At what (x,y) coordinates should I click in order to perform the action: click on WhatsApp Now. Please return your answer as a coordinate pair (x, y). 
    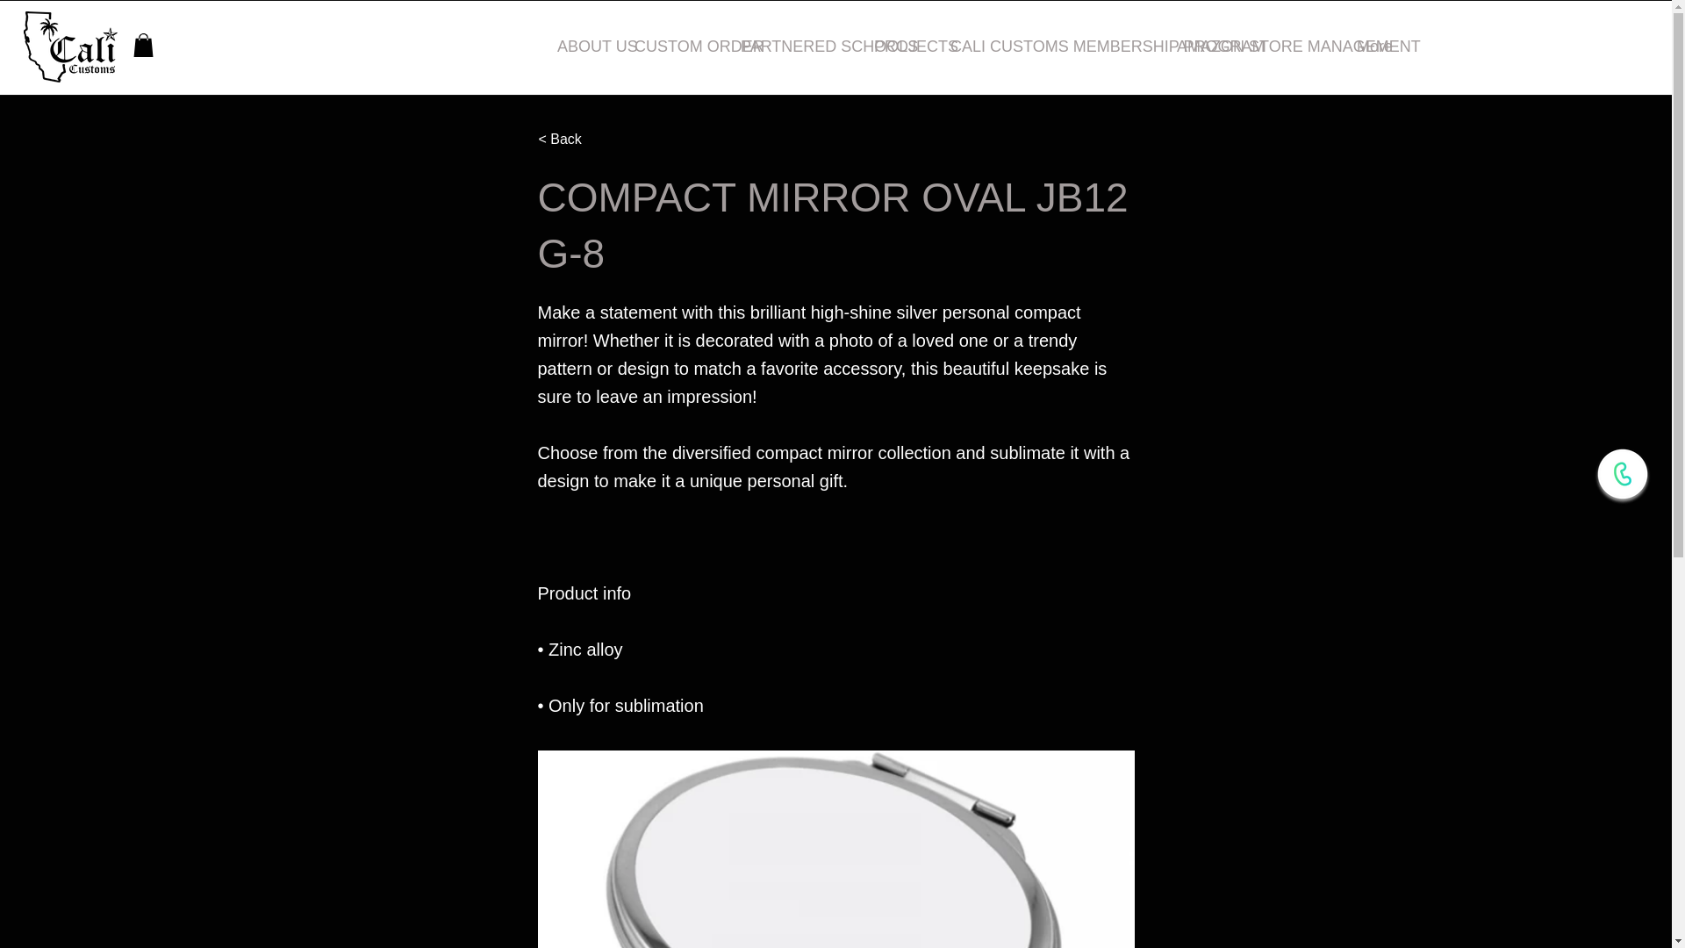
    Looking at the image, I should click on (1622, 474).